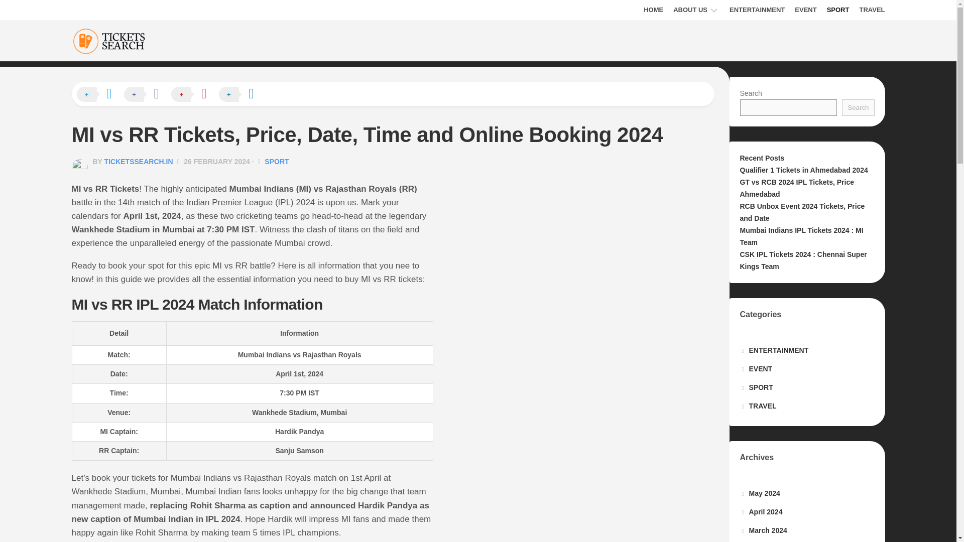 The image size is (964, 542). What do you see at coordinates (805, 10) in the screenshot?
I see `EVENT` at bounding box center [805, 10].